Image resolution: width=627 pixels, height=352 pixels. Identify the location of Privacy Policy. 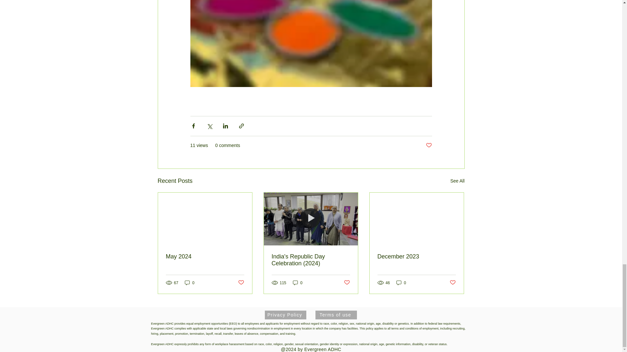
(285, 315).